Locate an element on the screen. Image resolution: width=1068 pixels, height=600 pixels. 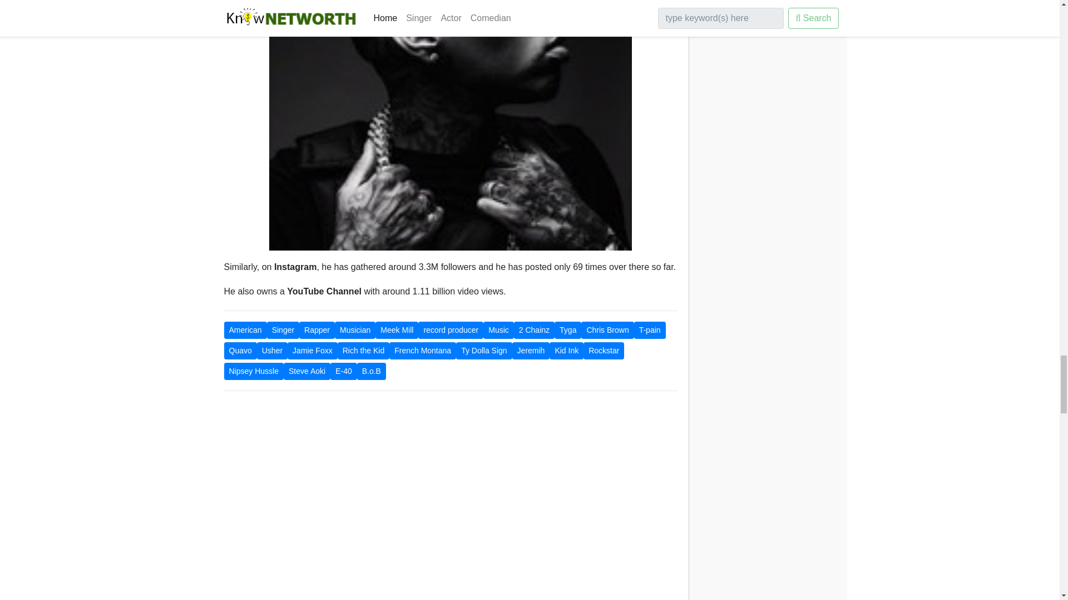
Rapper is located at coordinates (317, 330).